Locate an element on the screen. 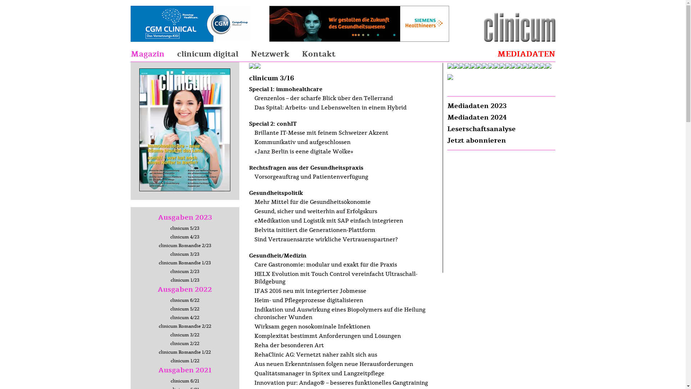 The image size is (691, 389). MEDIADATEN is located at coordinates (526, 54).